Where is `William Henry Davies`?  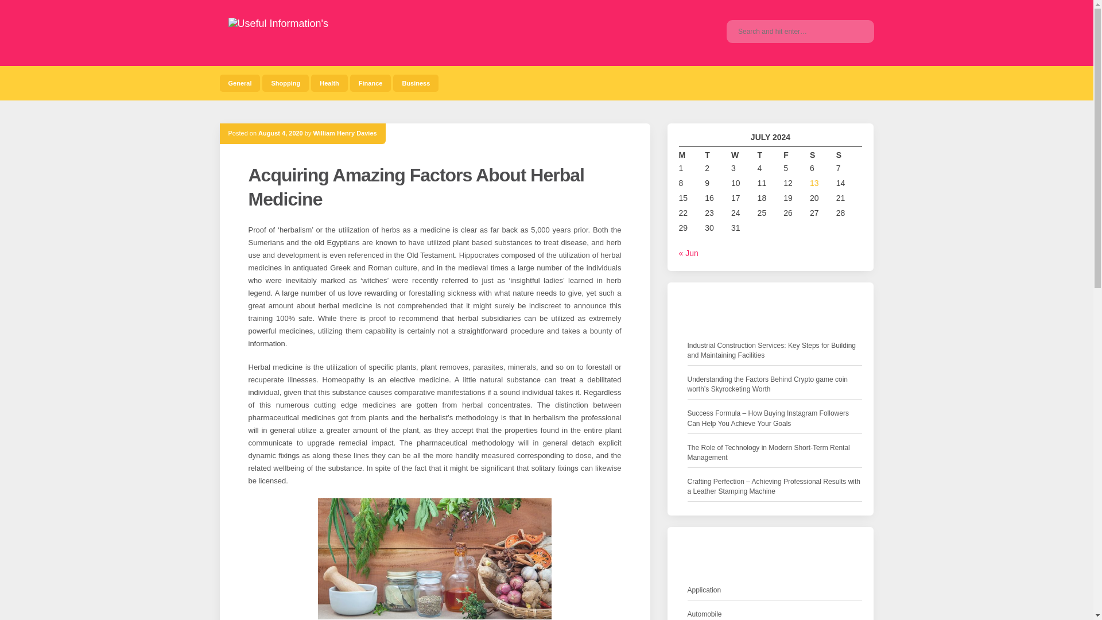 William Henry Davies is located at coordinates (344, 133).